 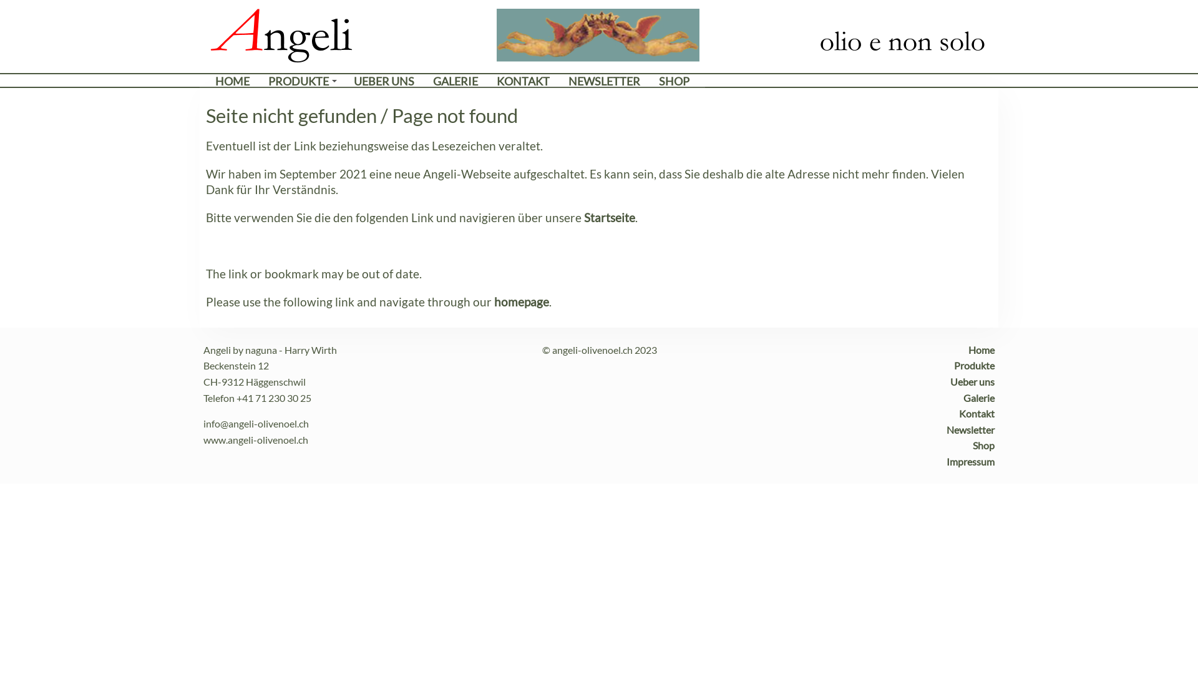 I want to click on Galerie, so click(x=979, y=398).